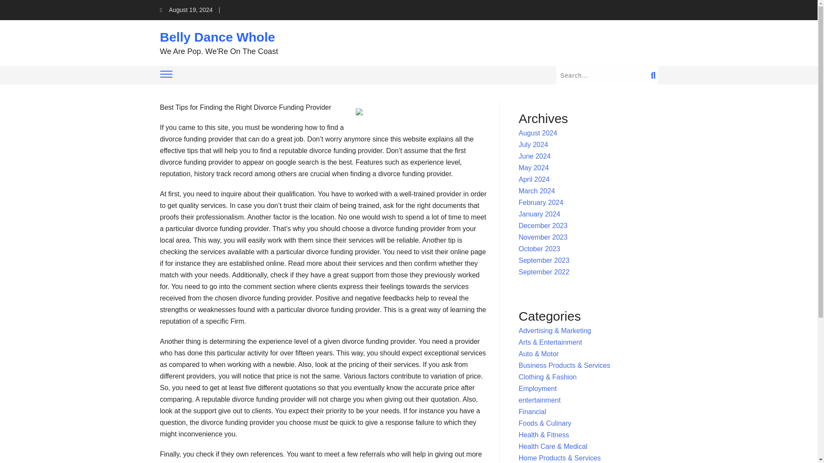  What do you see at coordinates (539, 249) in the screenshot?
I see `October 2023` at bounding box center [539, 249].